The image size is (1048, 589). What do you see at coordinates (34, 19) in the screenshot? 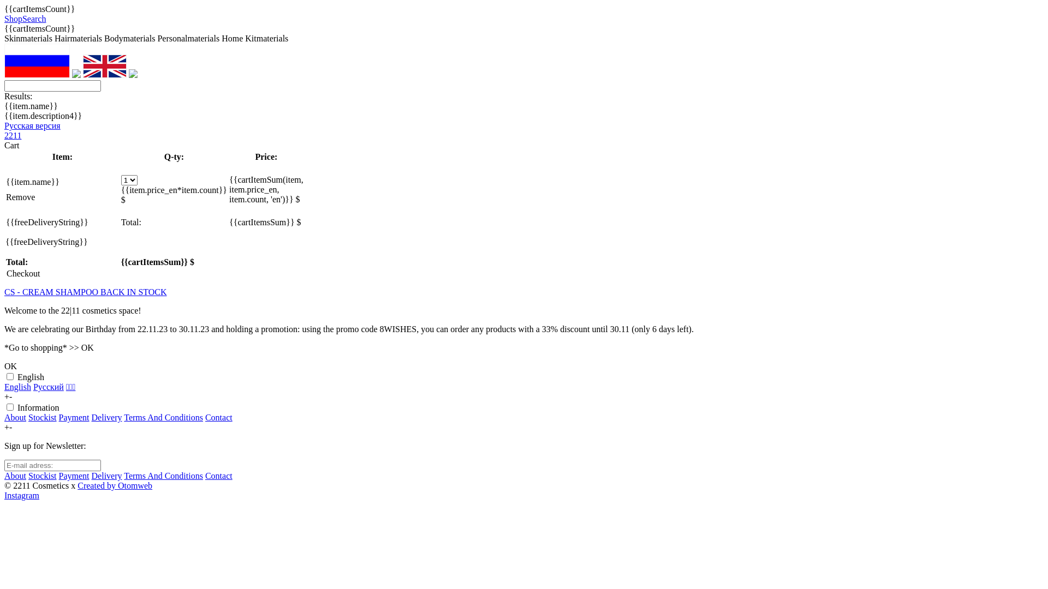
I see `Search` at bounding box center [34, 19].